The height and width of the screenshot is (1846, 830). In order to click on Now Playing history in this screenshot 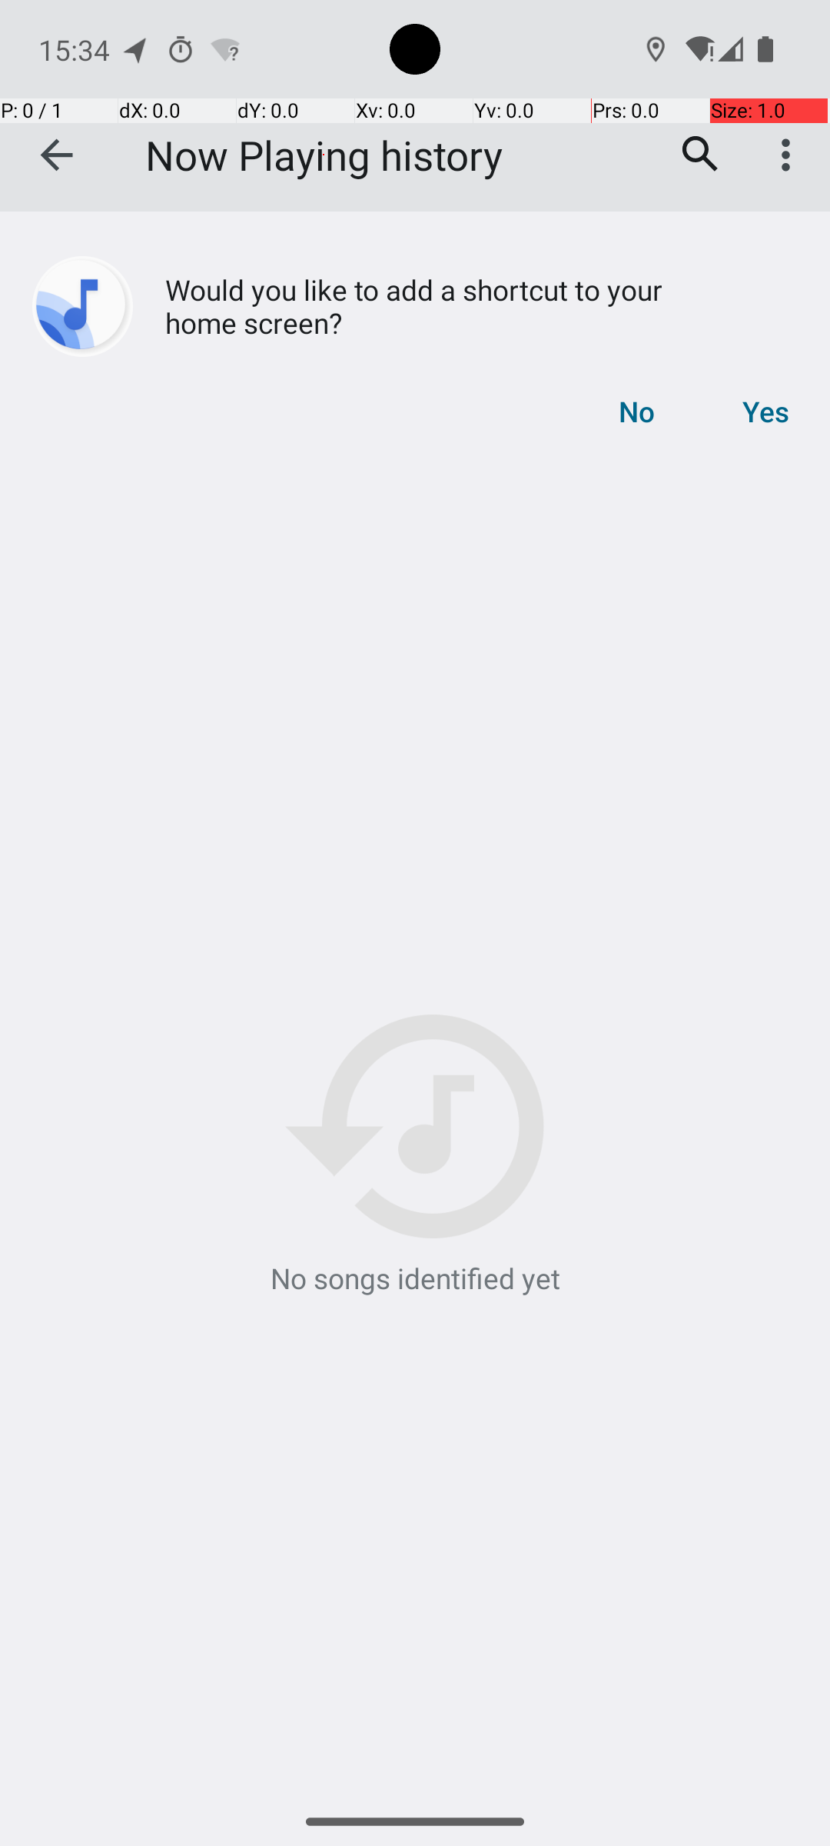, I will do `click(324, 155)`.